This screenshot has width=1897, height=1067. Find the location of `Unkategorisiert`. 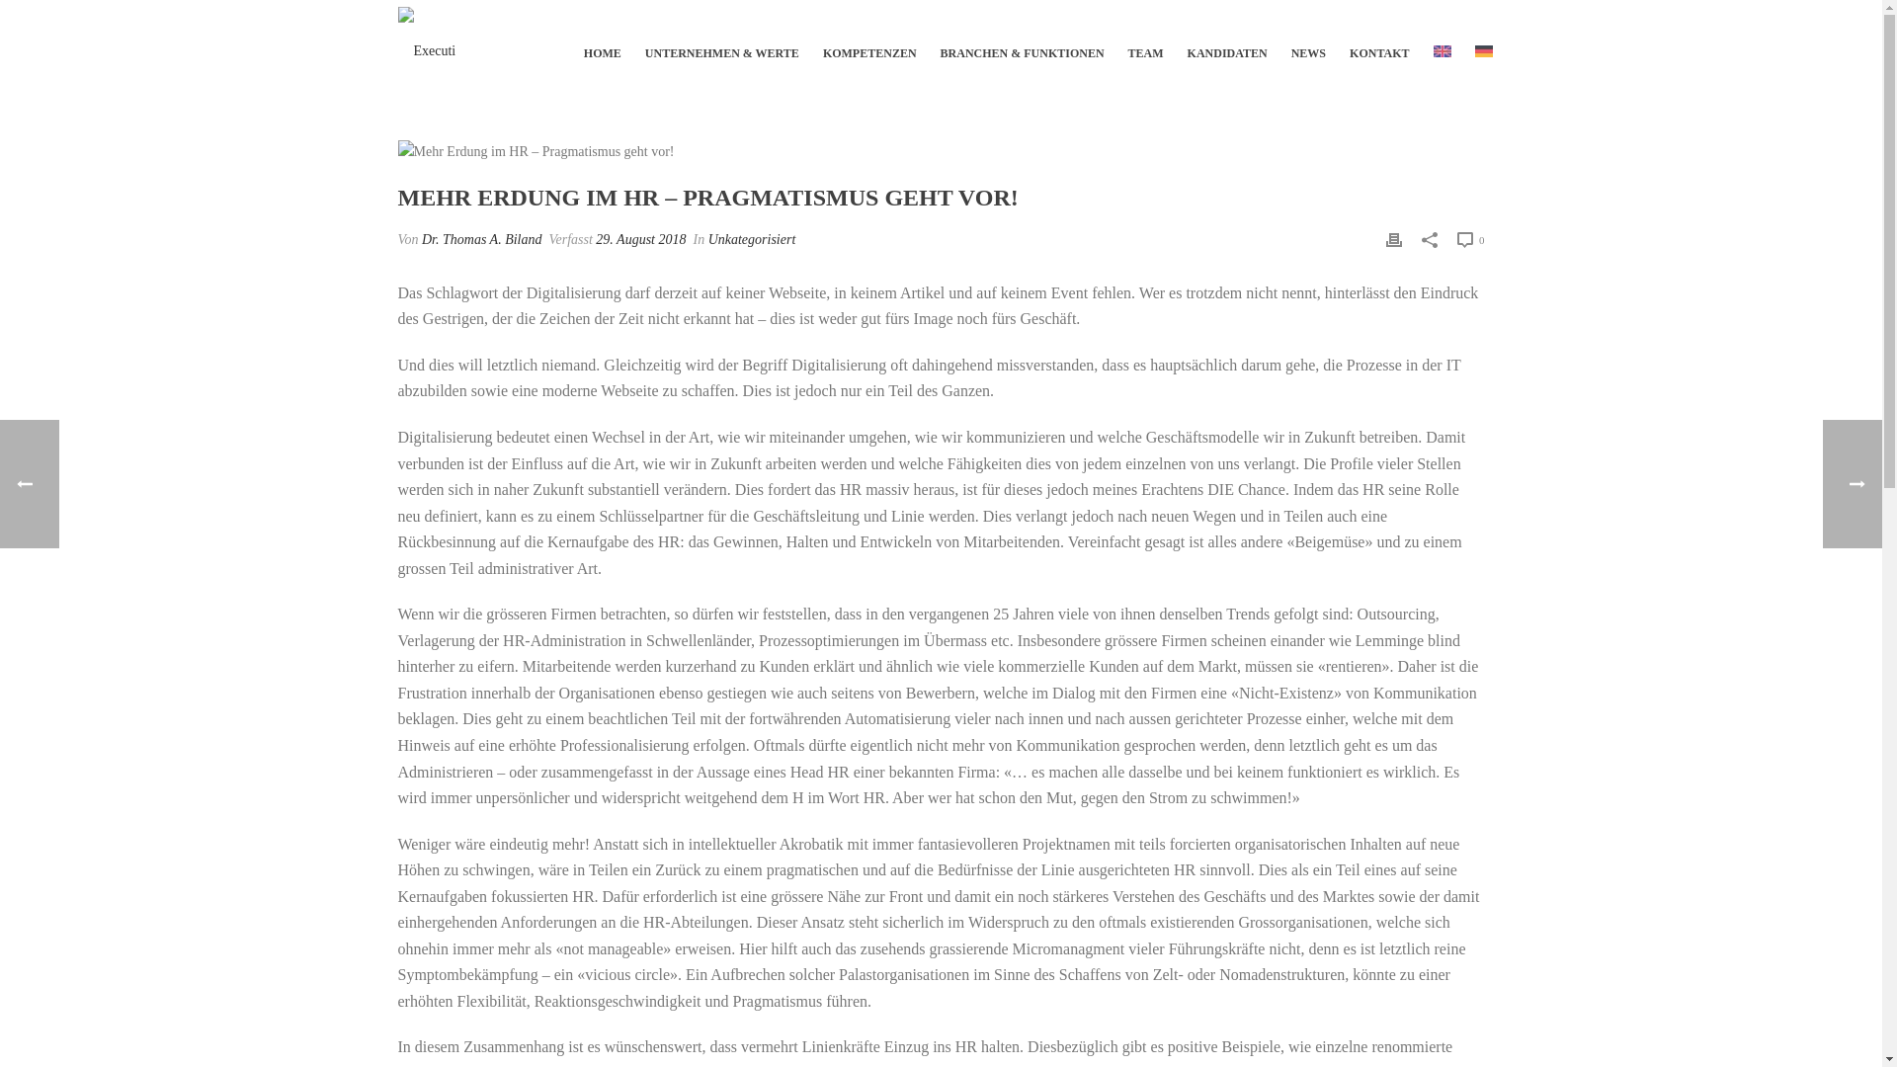

Unkategorisiert is located at coordinates (753, 239).